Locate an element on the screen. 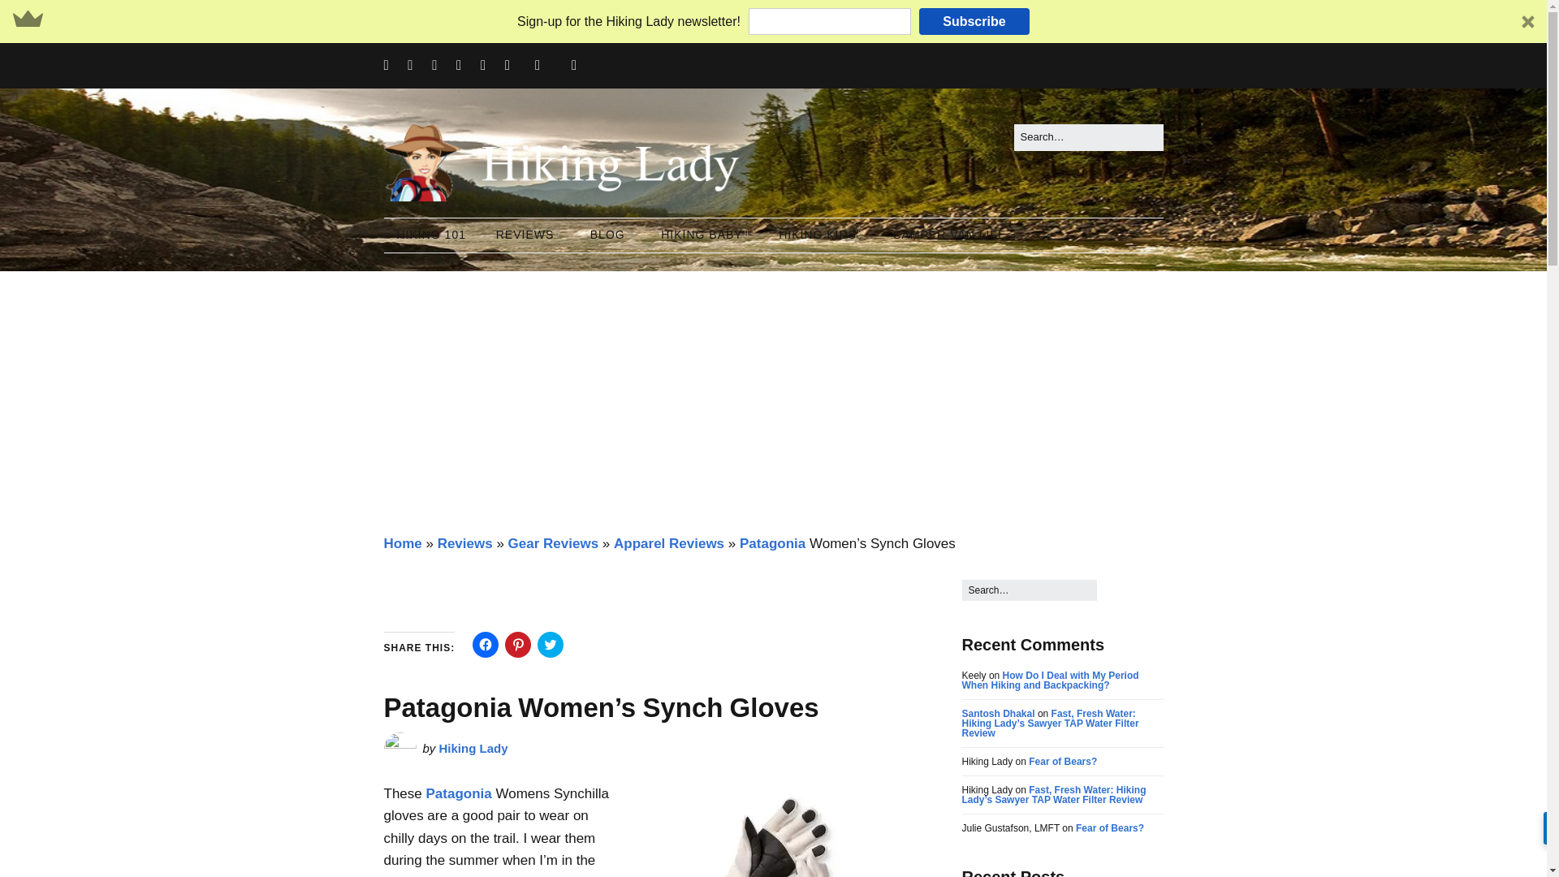 This screenshot has height=877, width=1559. BLOG is located at coordinates (611, 235).